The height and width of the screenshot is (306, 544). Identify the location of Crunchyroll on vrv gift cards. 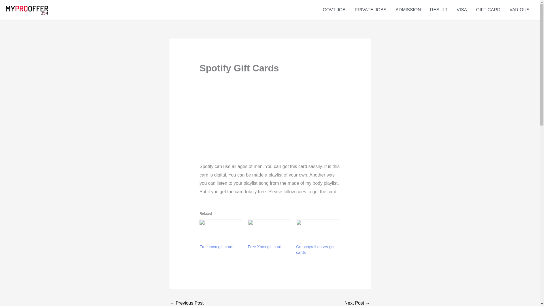
(317, 232).